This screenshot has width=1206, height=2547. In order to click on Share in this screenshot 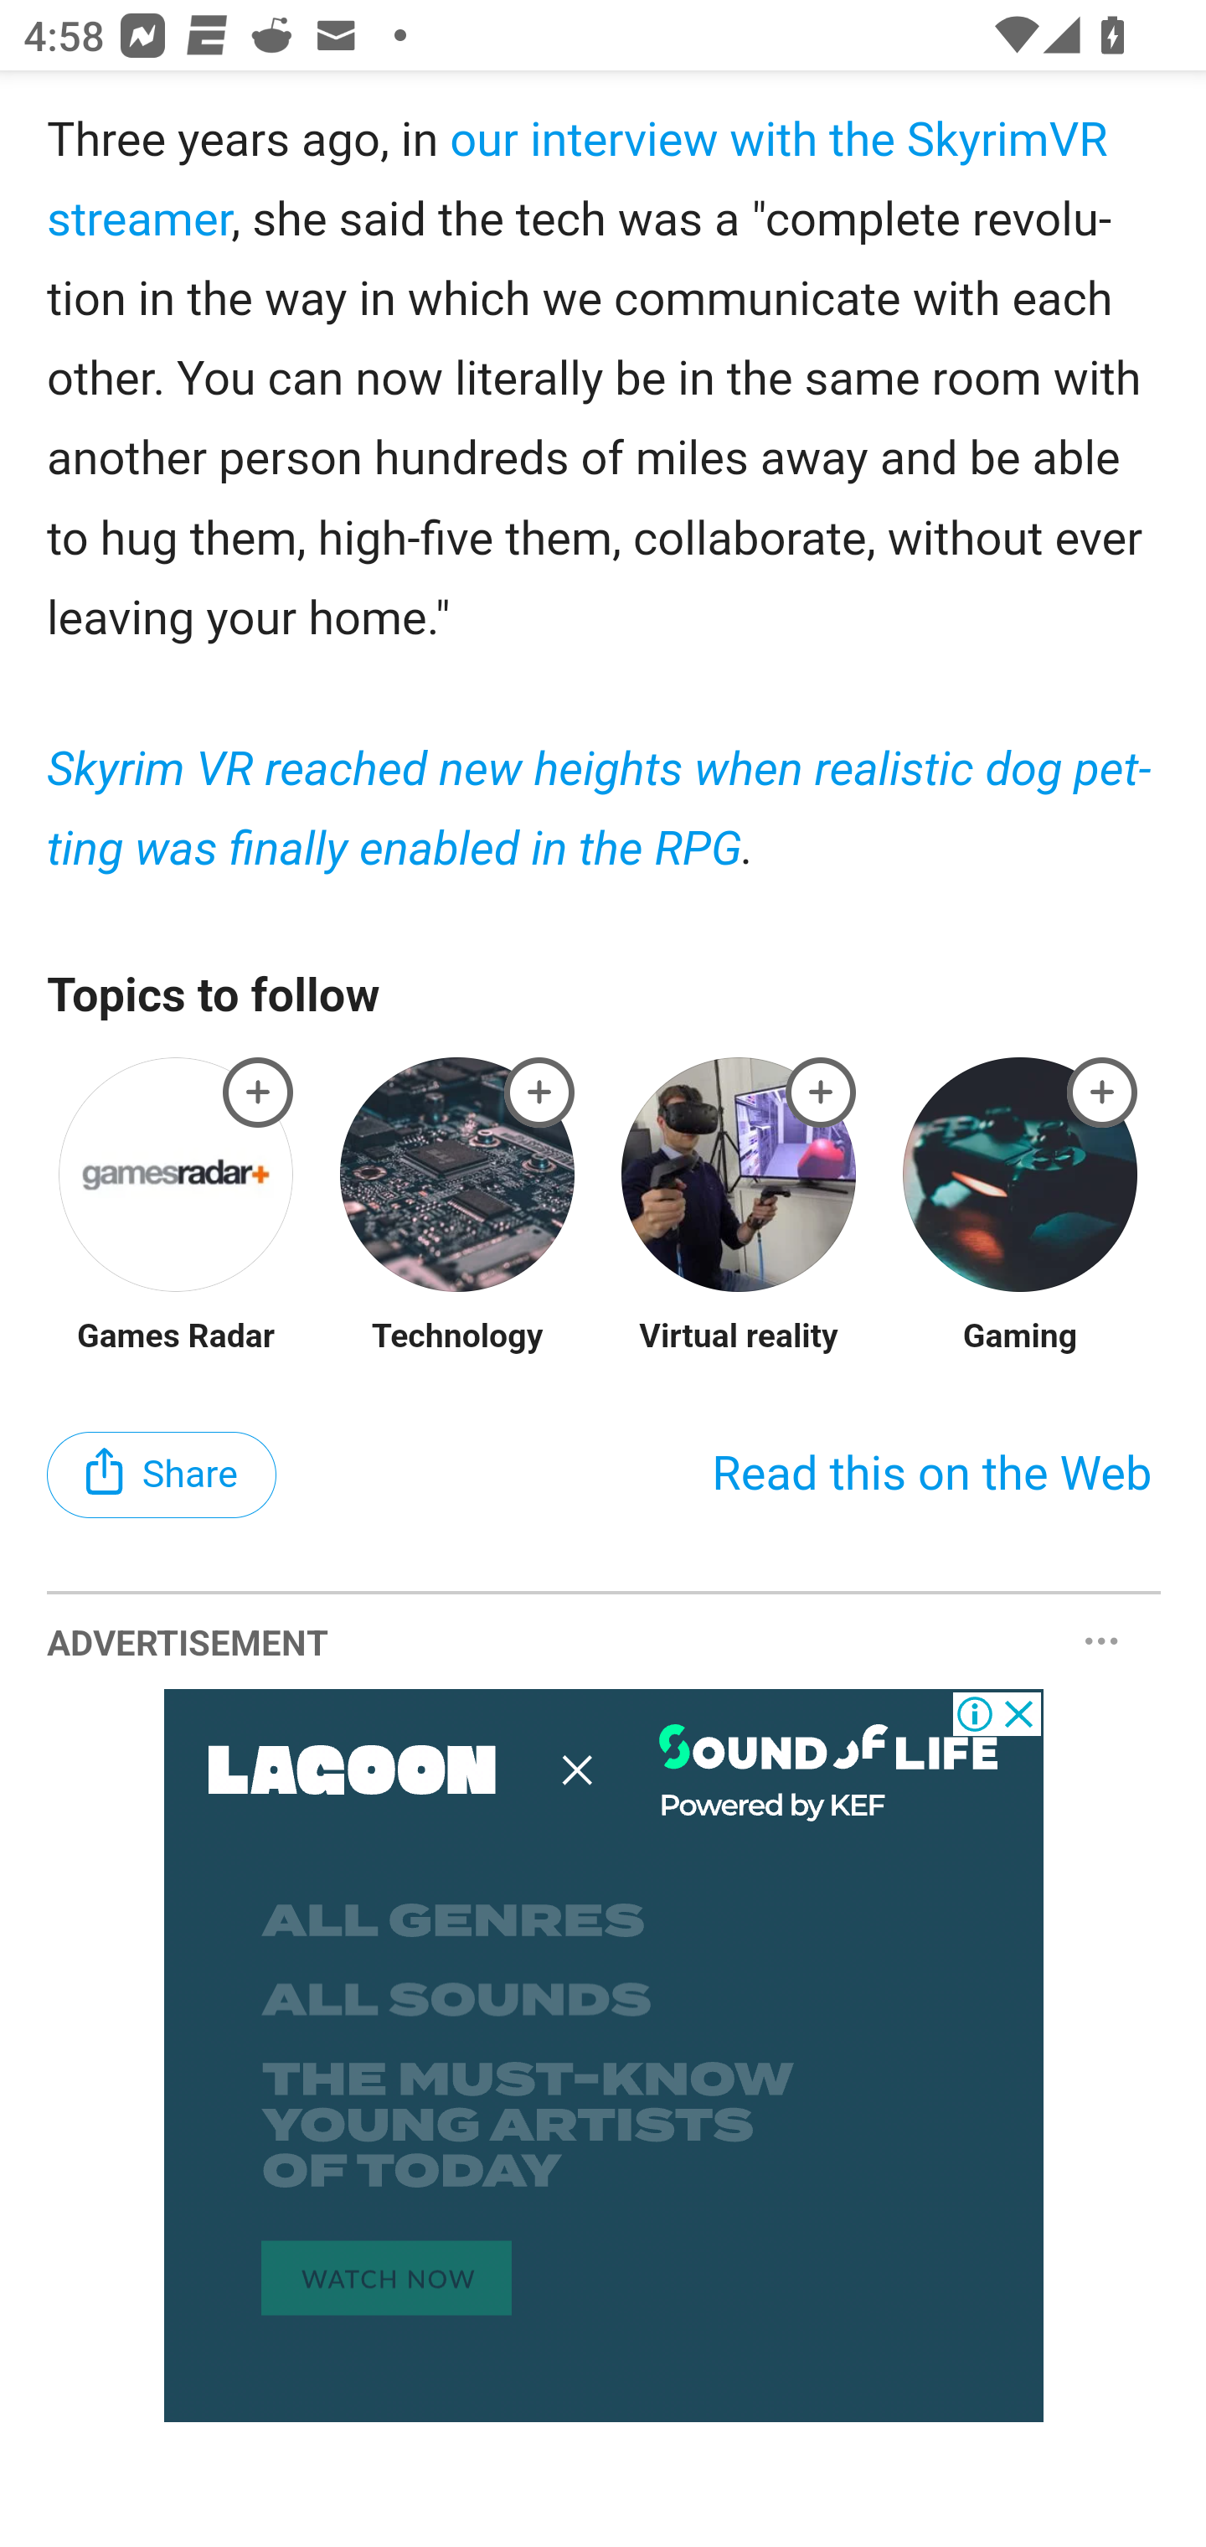, I will do `click(162, 1475)`.